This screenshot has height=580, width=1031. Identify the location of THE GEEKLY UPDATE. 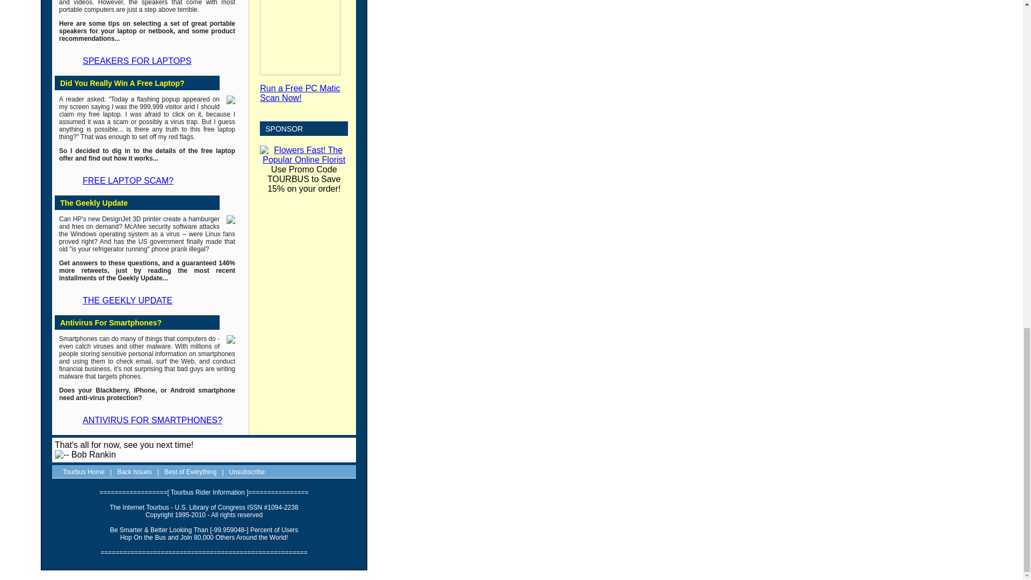
(121, 300).